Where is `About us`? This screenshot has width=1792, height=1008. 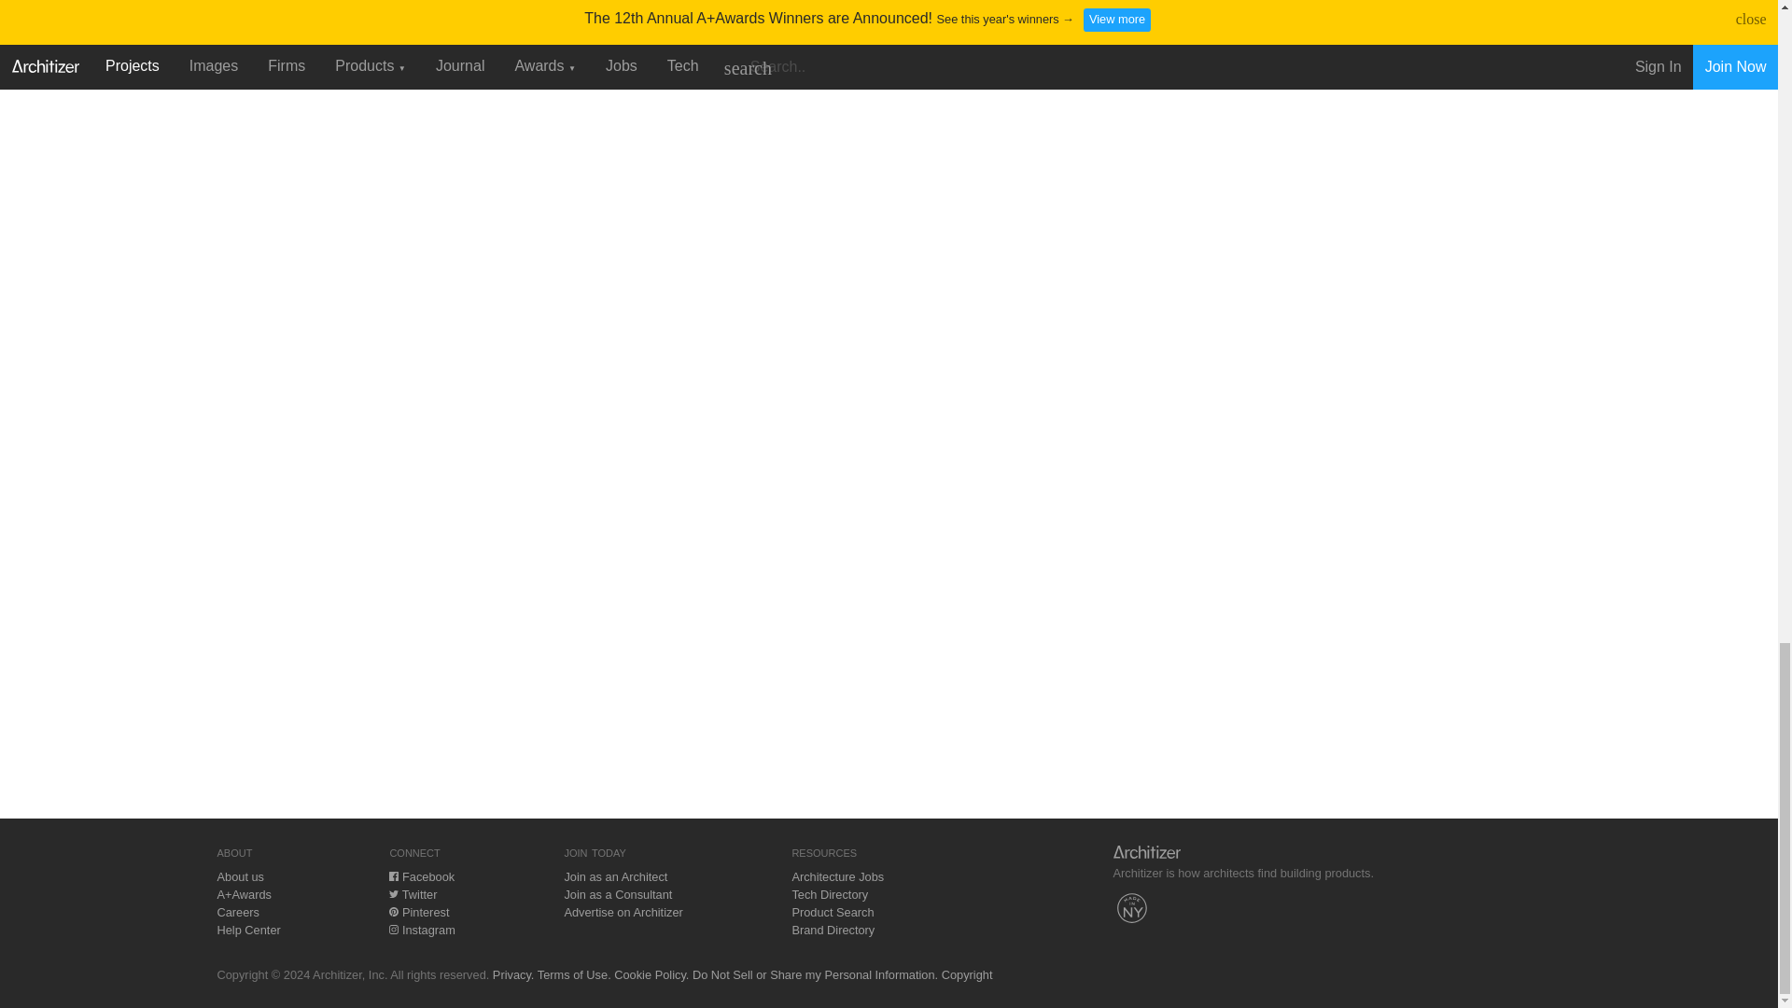 About us is located at coordinates (240, 877).